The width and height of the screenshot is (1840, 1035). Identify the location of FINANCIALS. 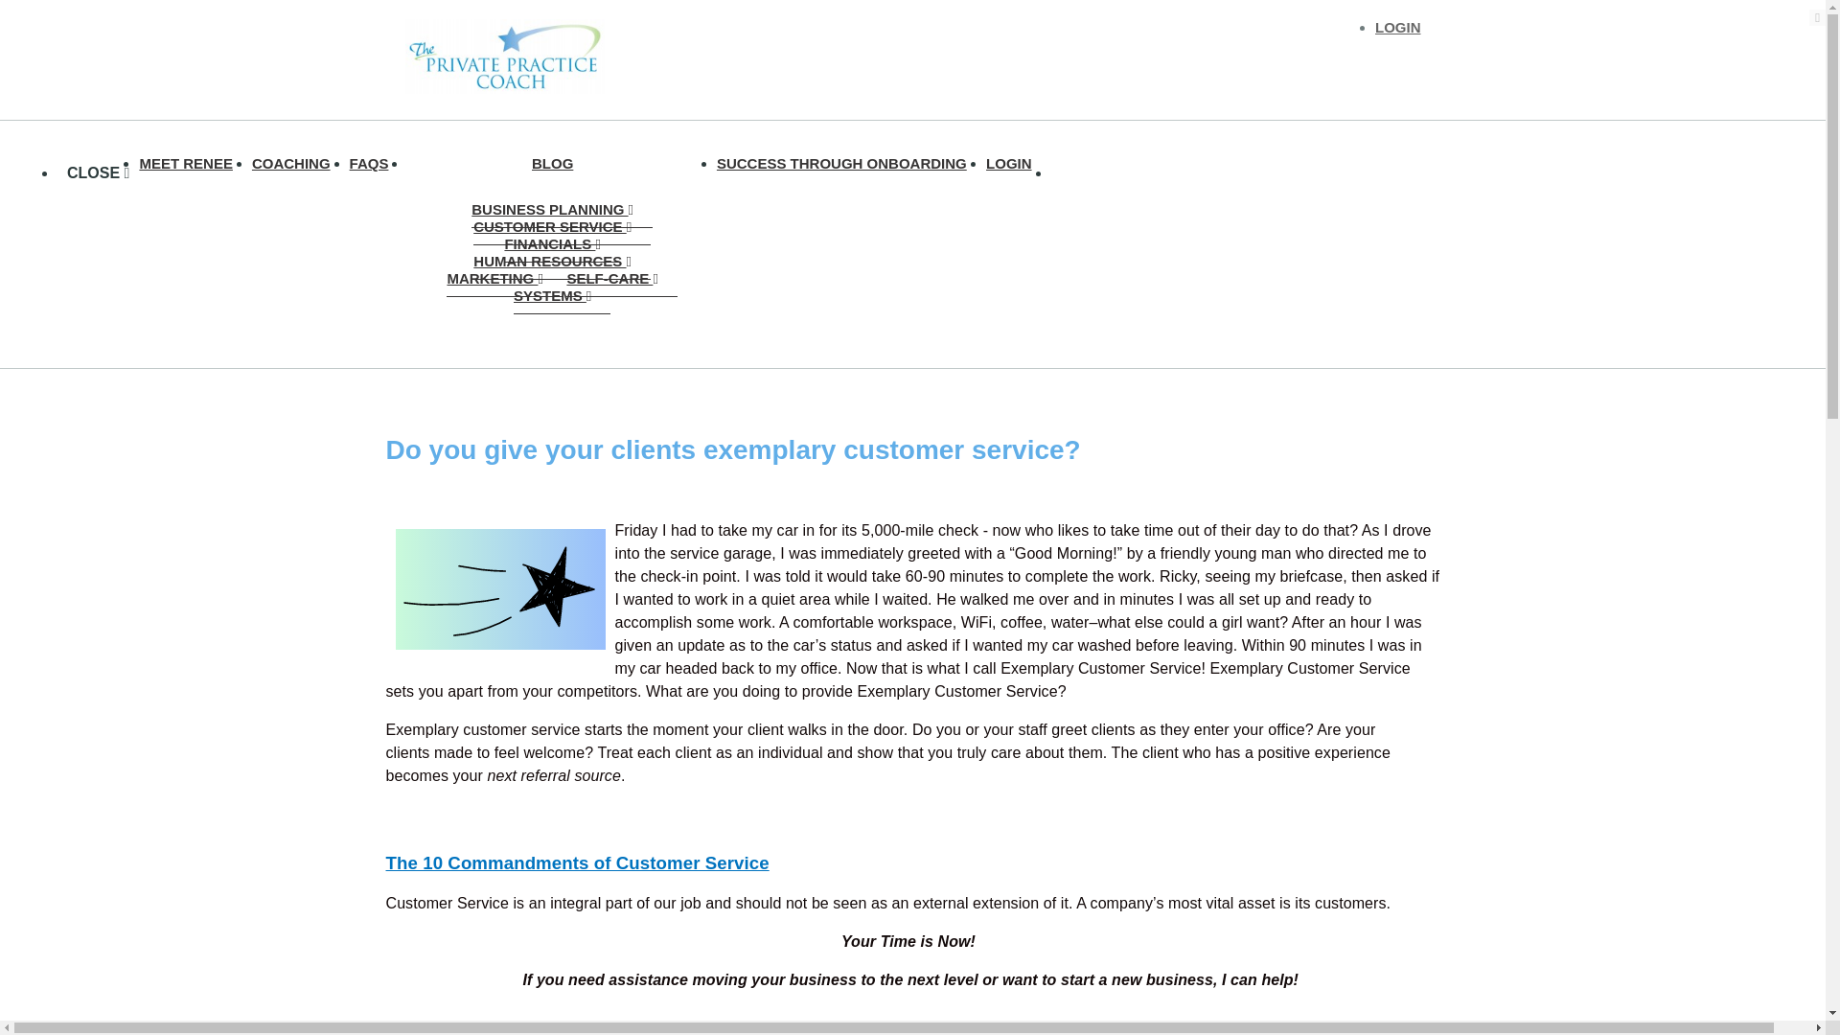
(562, 244).